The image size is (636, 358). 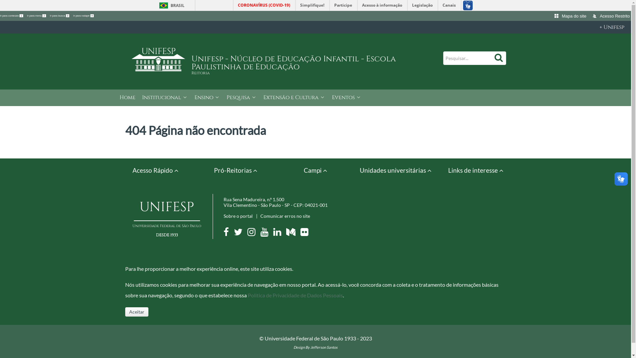 I want to click on Comunicar erros no site, so click(x=285, y=216).